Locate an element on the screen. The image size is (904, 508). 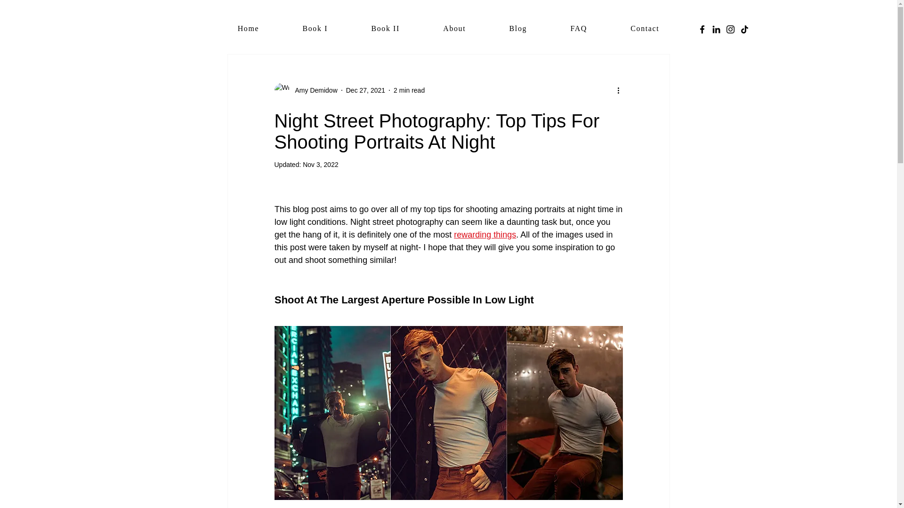
Home is located at coordinates (248, 29).